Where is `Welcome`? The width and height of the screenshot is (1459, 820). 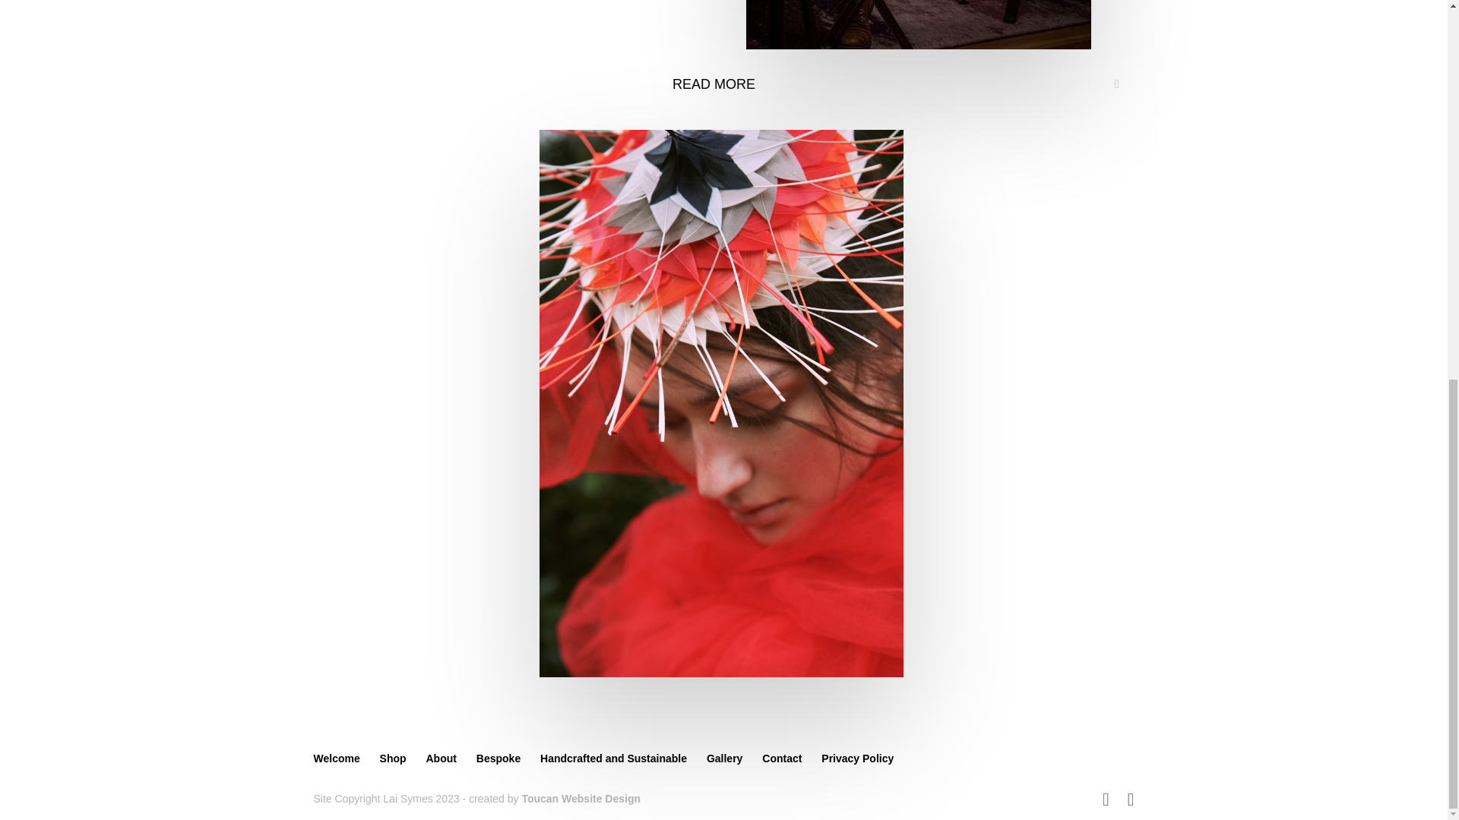 Welcome is located at coordinates (336, 758).